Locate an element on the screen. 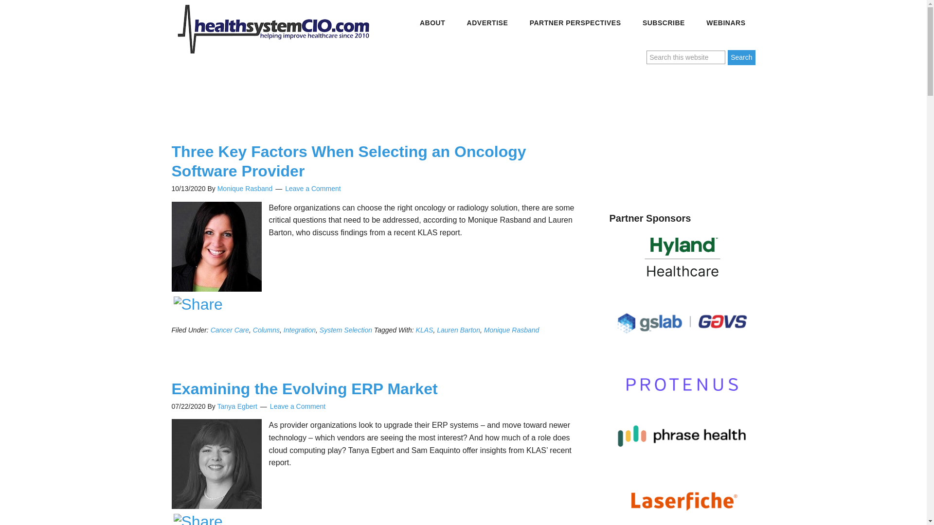 This screenshot has height=525, width=934. Monique Rasband is located at coordinates (245, 189).